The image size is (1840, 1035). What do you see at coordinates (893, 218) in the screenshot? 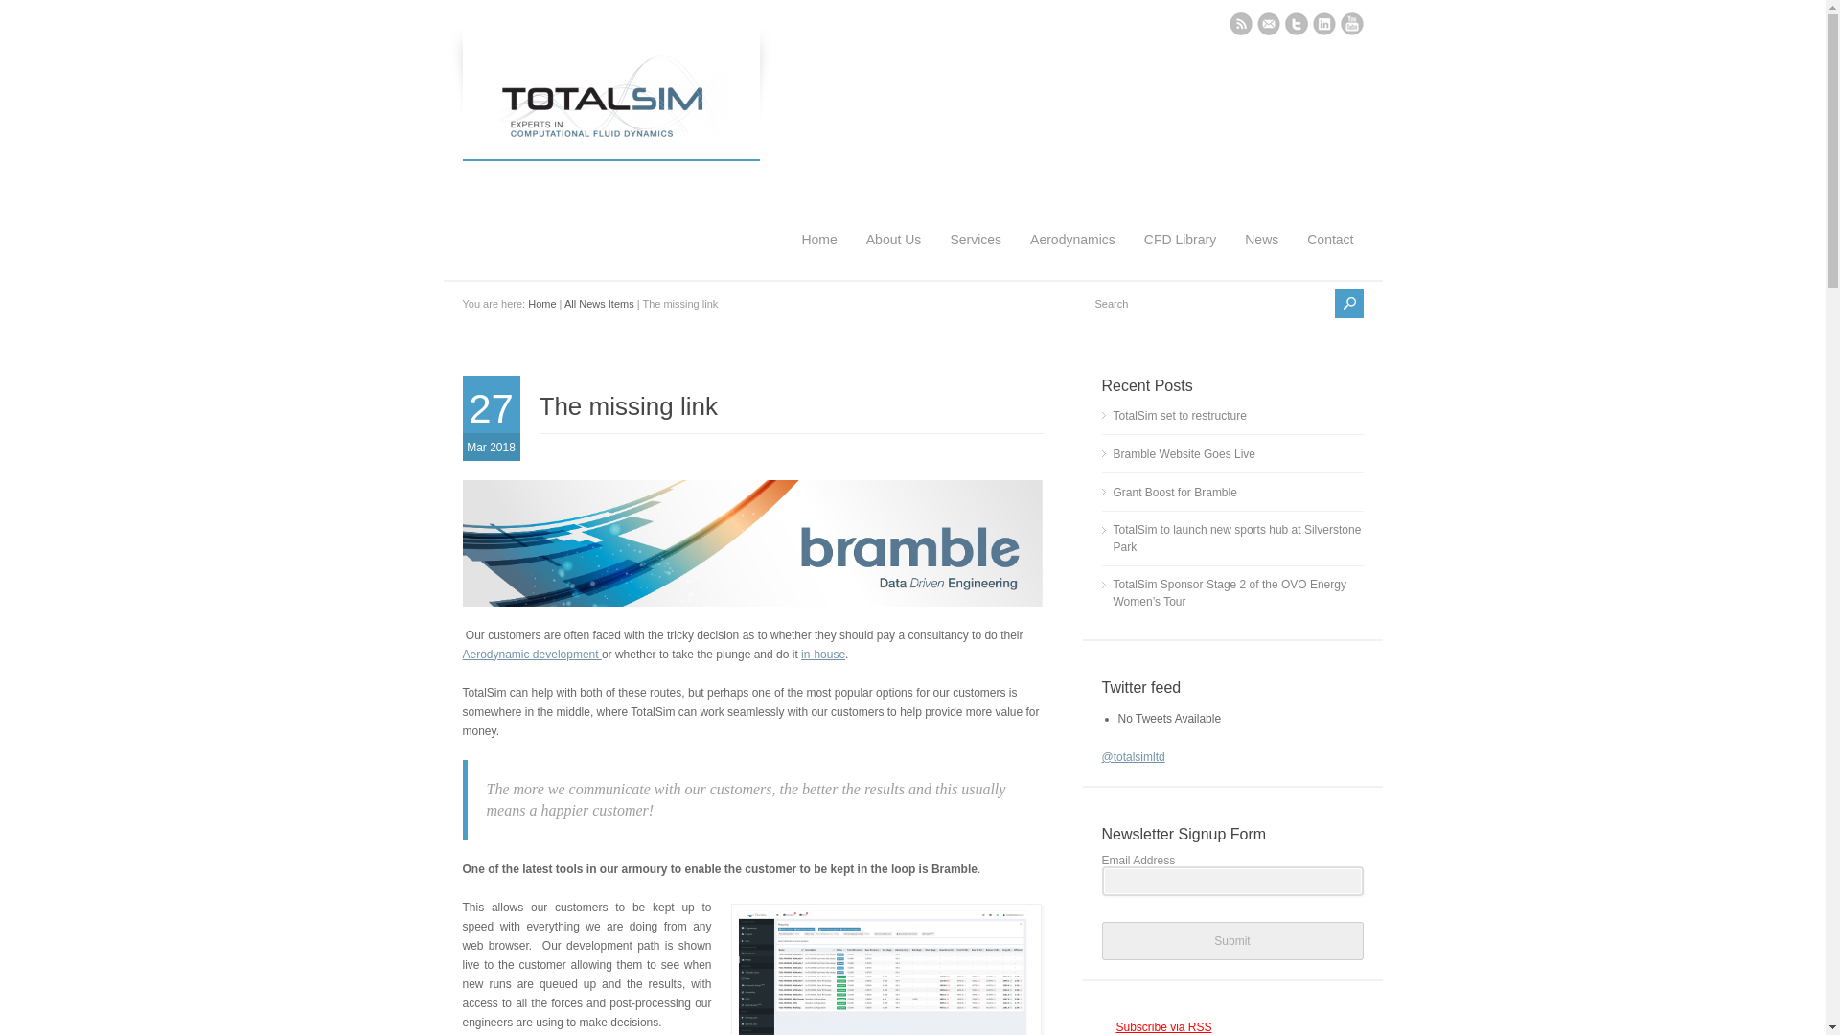
I see `About Us` at bounding box center [893, 218].